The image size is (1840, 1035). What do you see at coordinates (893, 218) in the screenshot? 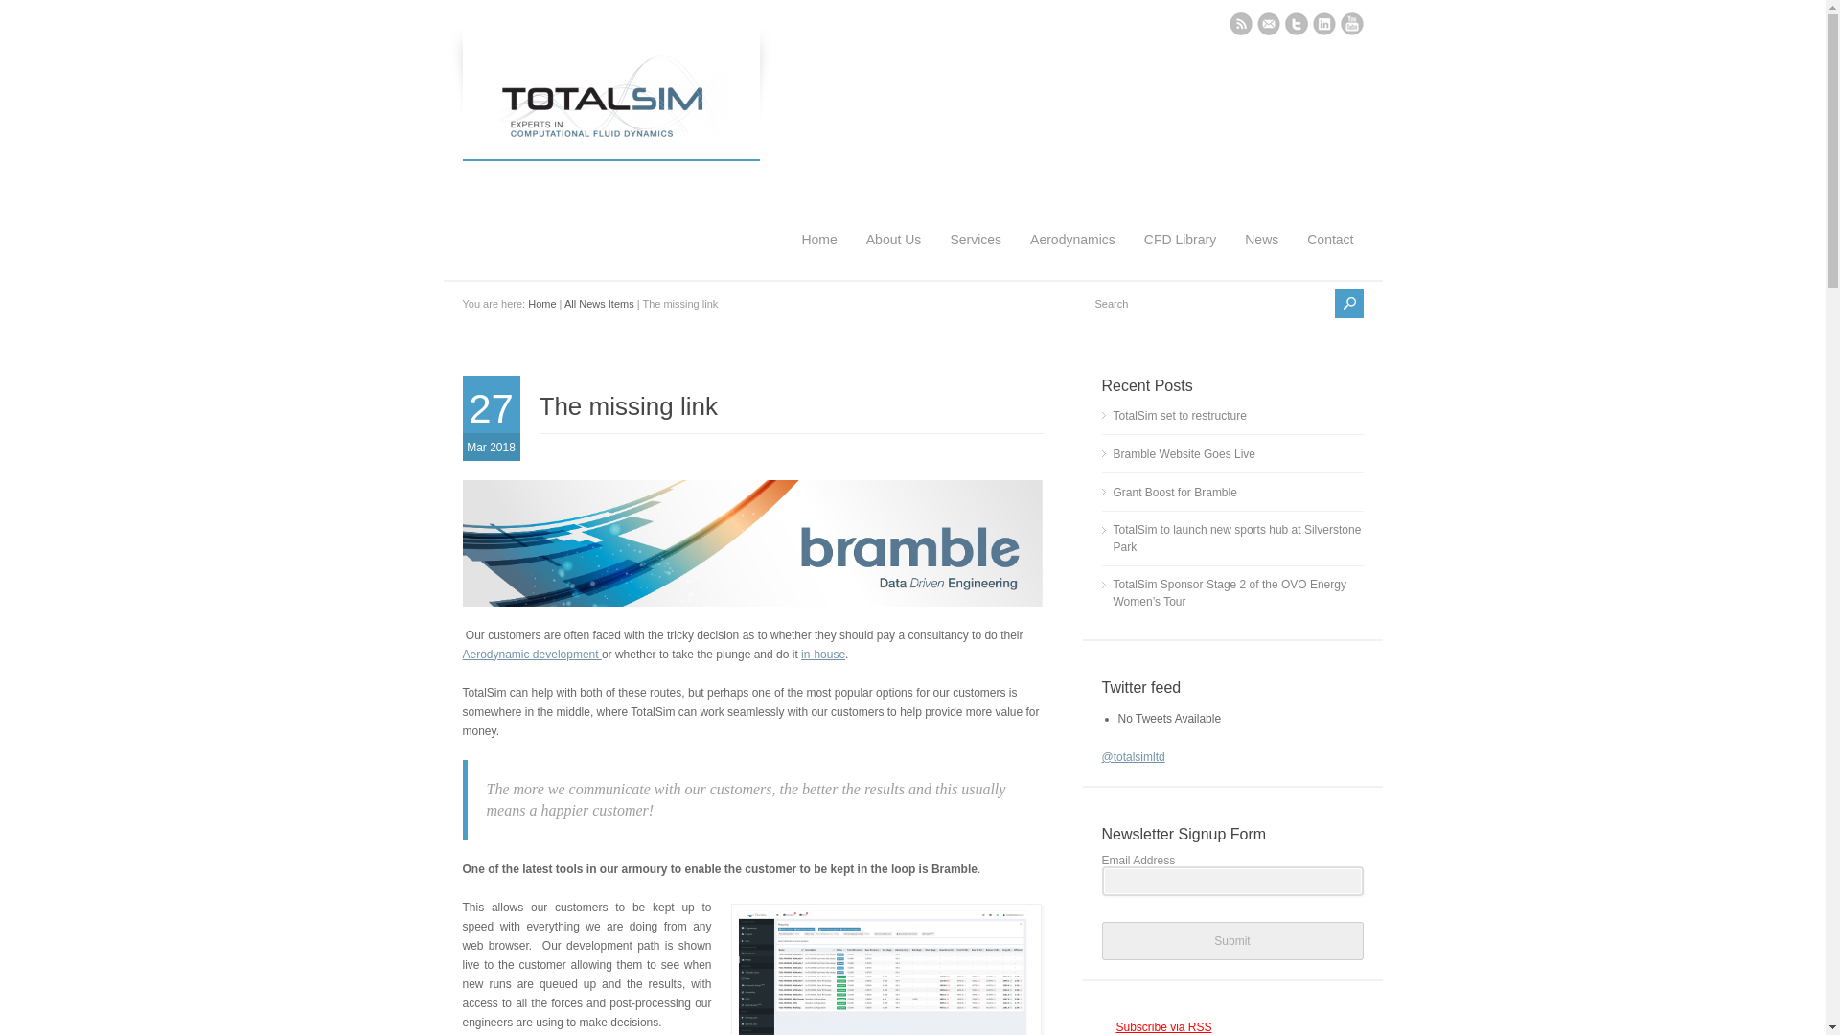
I see `About Us` at bounding box center [893, 218].